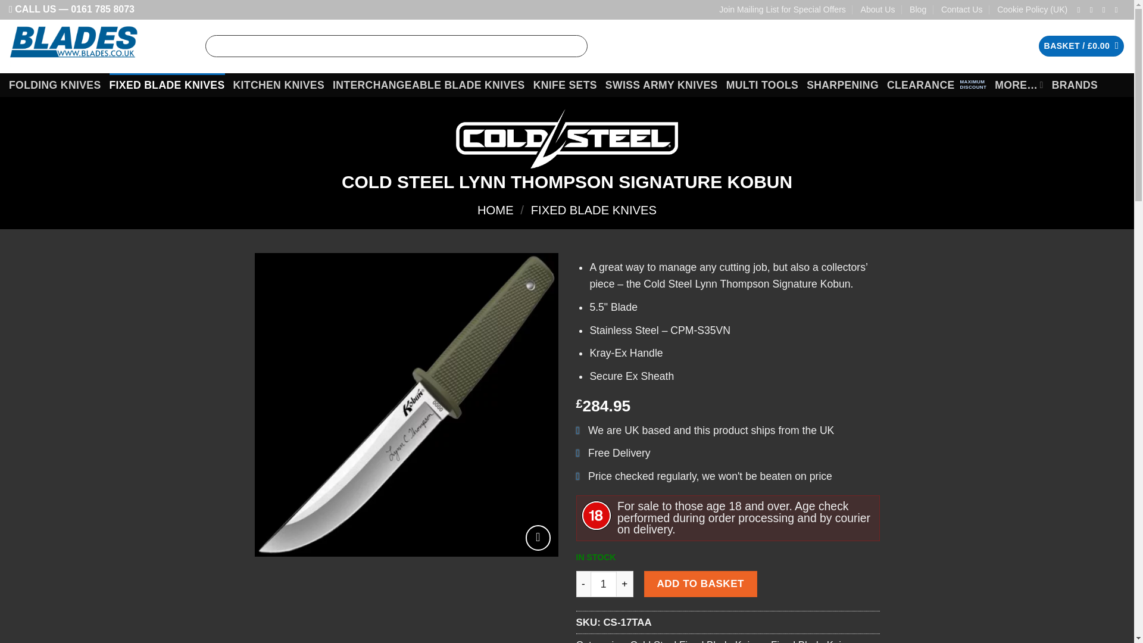 The height and width of the screenshot is (643, 1143). I want to click on MULTI TOOLS, so click(762, 85).